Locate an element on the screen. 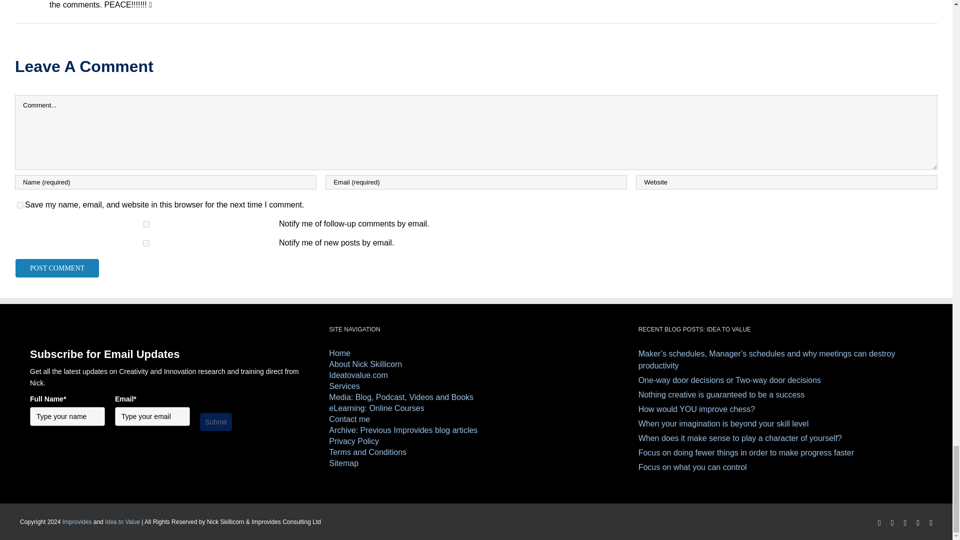 The width and height of the screenshot is (960, 540). eLearning is located at coordinates (476, 408).